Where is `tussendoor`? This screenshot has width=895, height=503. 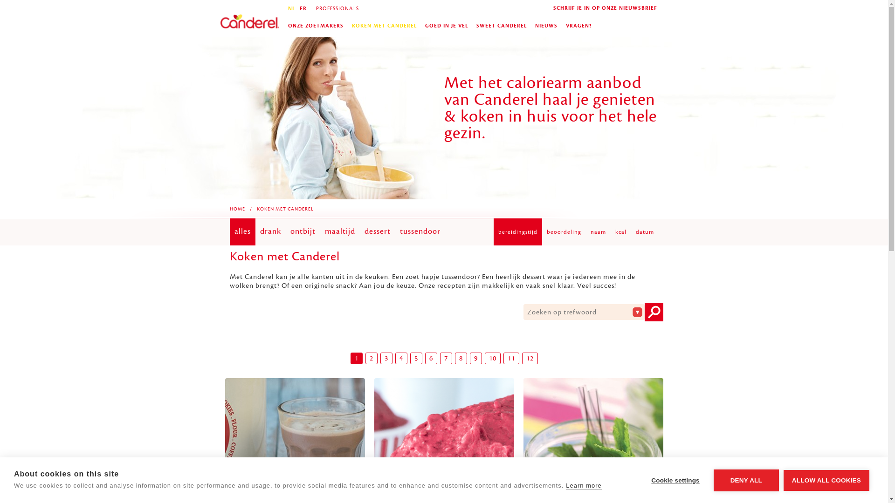
tussendoor is located at coordinates (420, 232).